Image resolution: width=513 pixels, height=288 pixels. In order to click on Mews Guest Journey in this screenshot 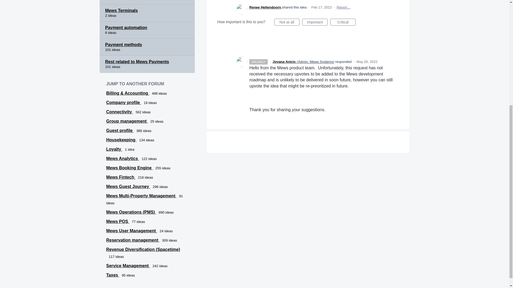, I will do `click(128, 187)`.